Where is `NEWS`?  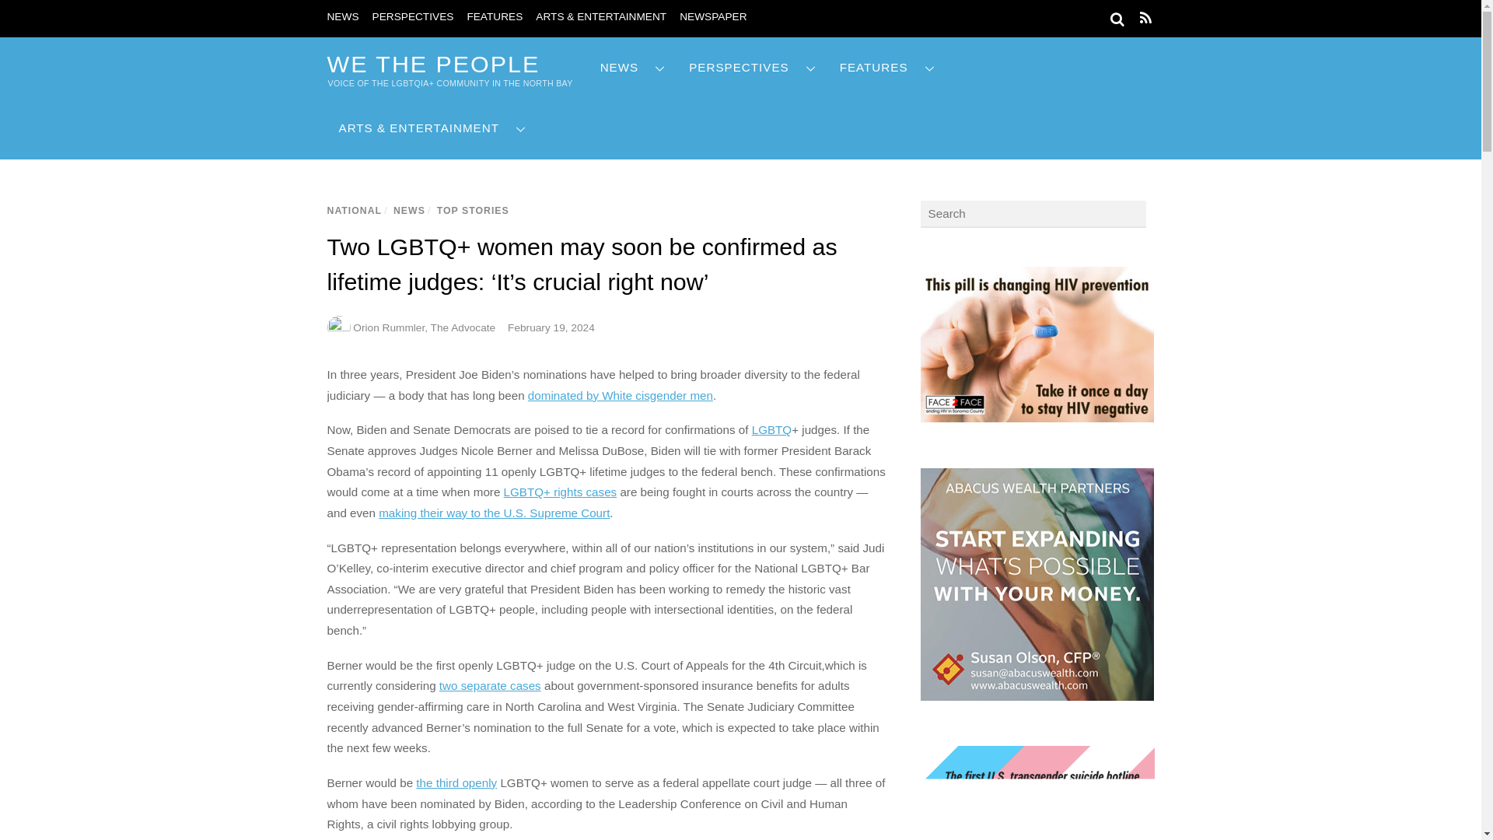 NEWS is located at coordinates (342, 17).